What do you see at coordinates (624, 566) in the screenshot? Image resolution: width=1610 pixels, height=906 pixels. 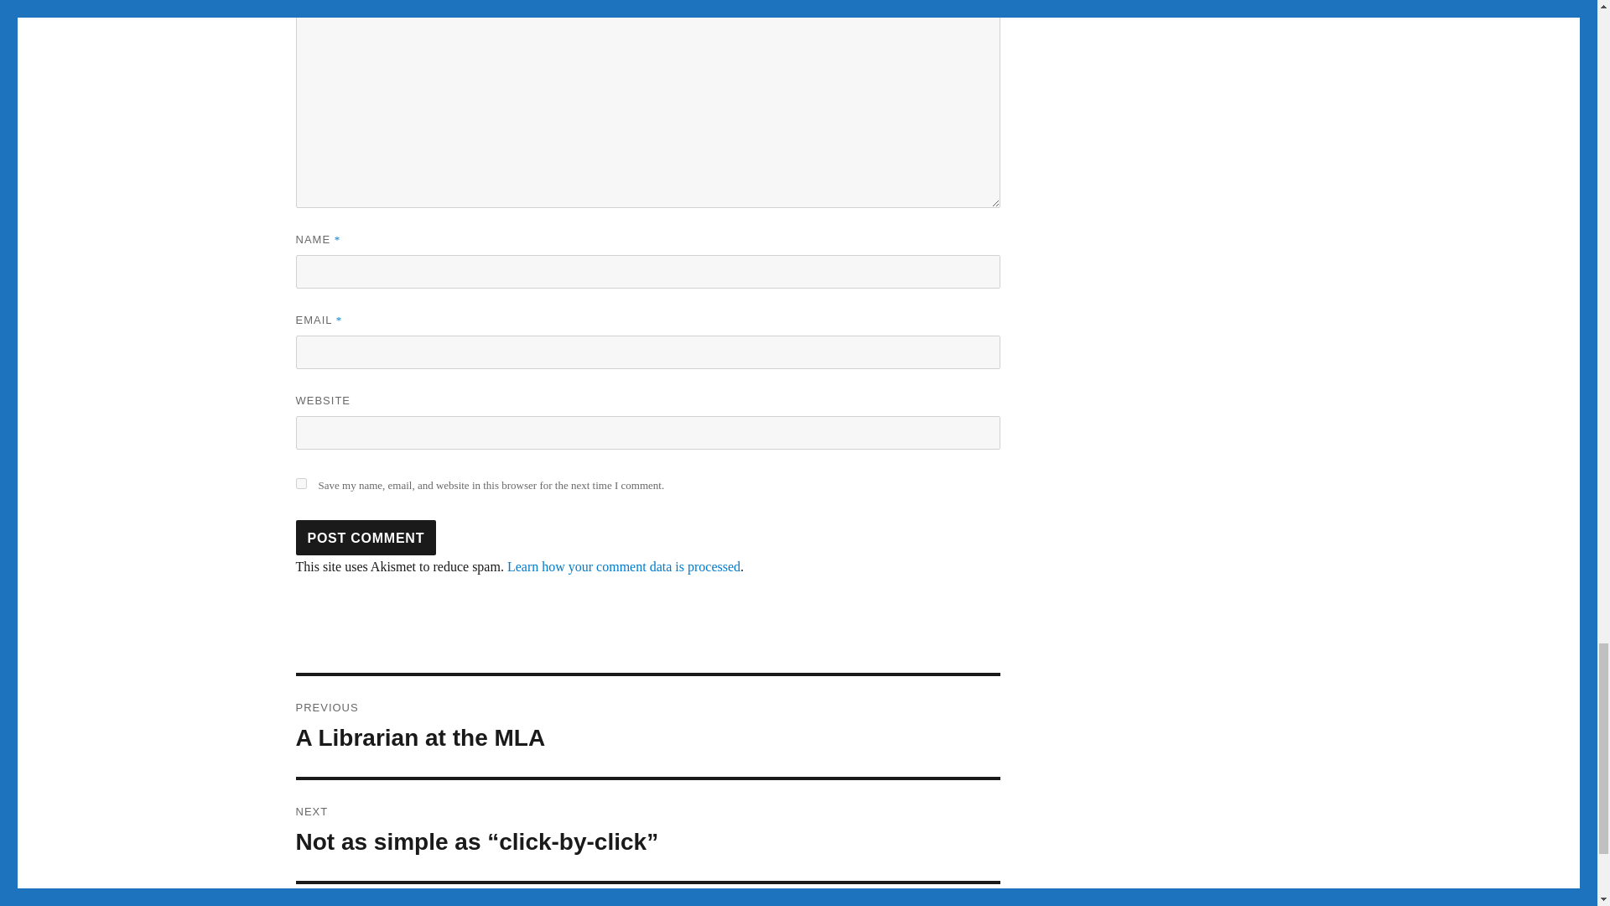 I see `Learn how your comment data is processed` at bounding box center [624, 566].